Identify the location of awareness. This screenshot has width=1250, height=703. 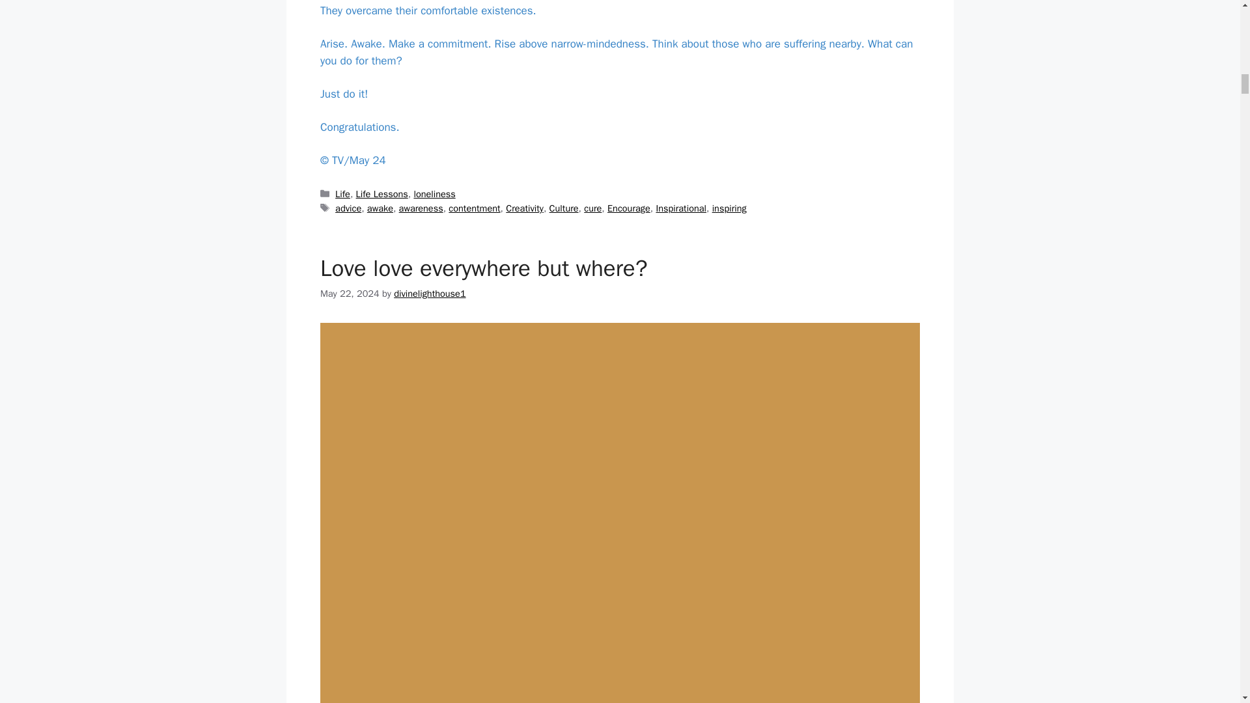
(421, 208).